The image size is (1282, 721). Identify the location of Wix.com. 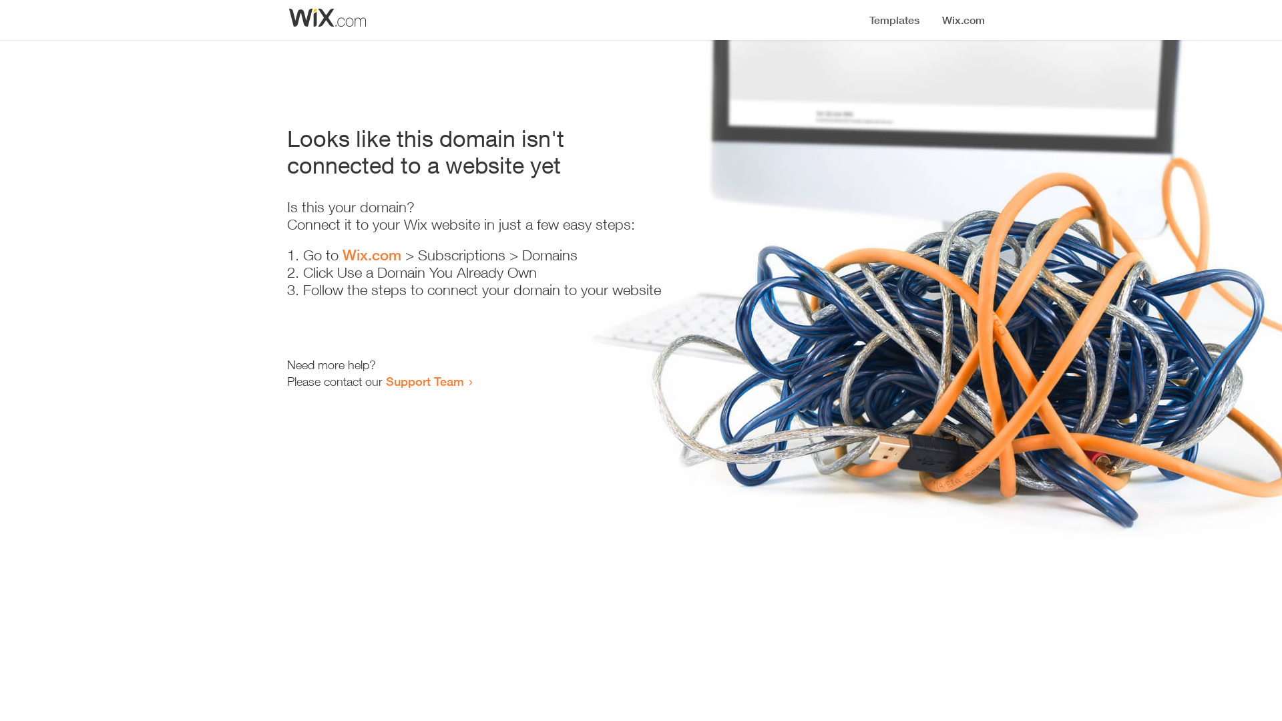
(372, 255).